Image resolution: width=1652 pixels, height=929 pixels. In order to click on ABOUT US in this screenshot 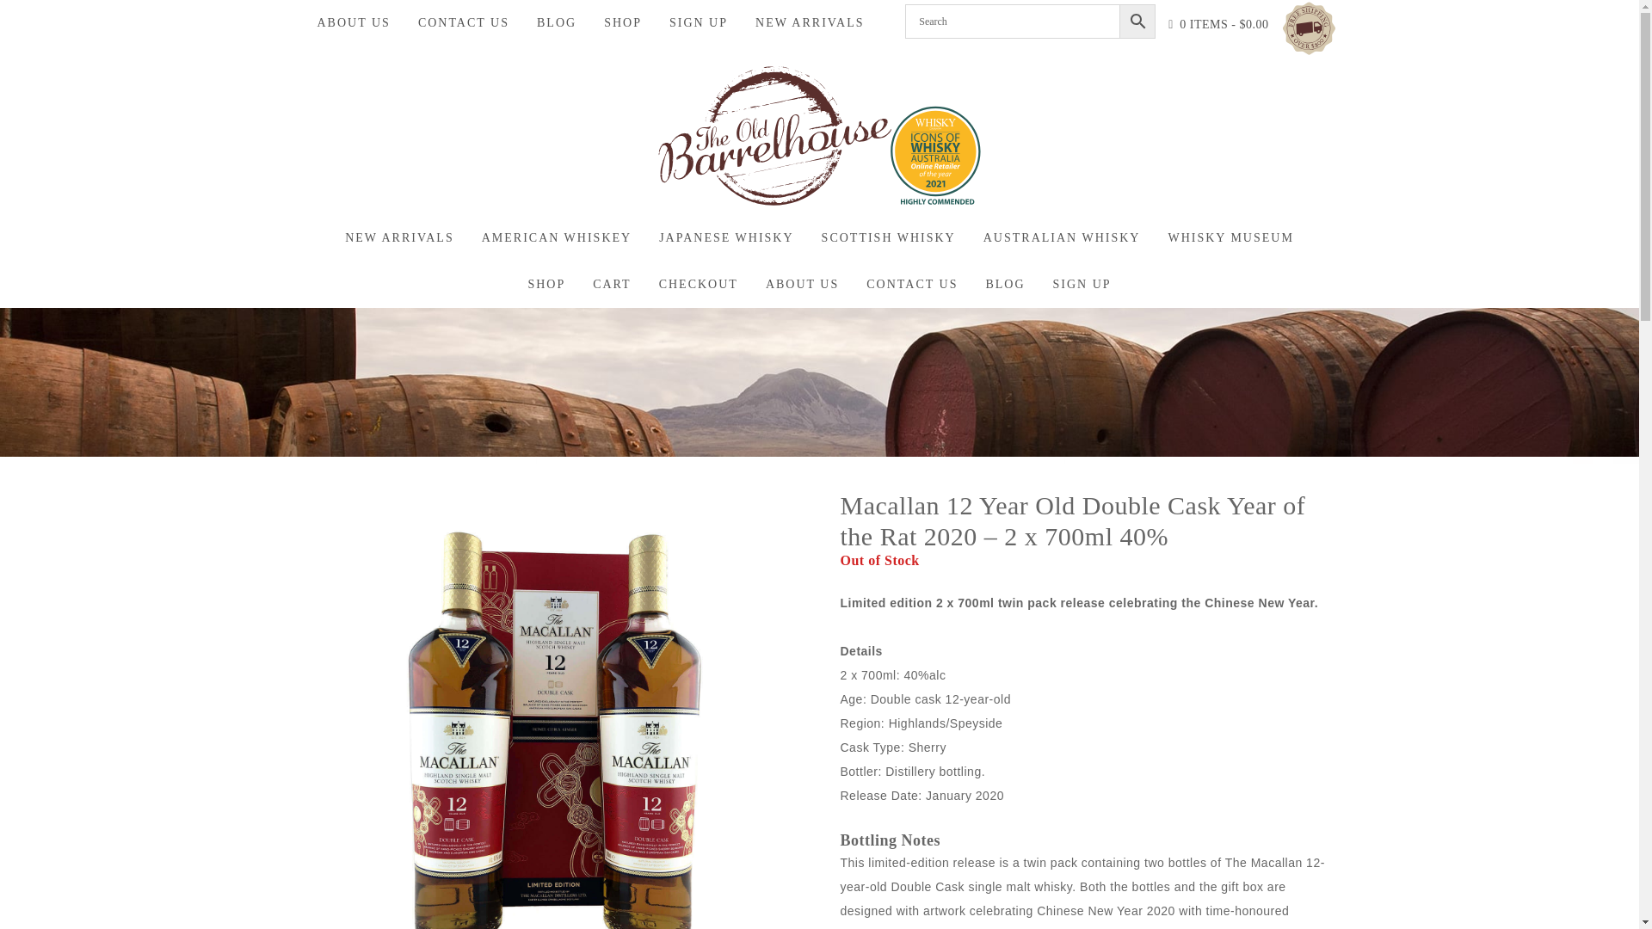, I will do `click(353, 23)`.